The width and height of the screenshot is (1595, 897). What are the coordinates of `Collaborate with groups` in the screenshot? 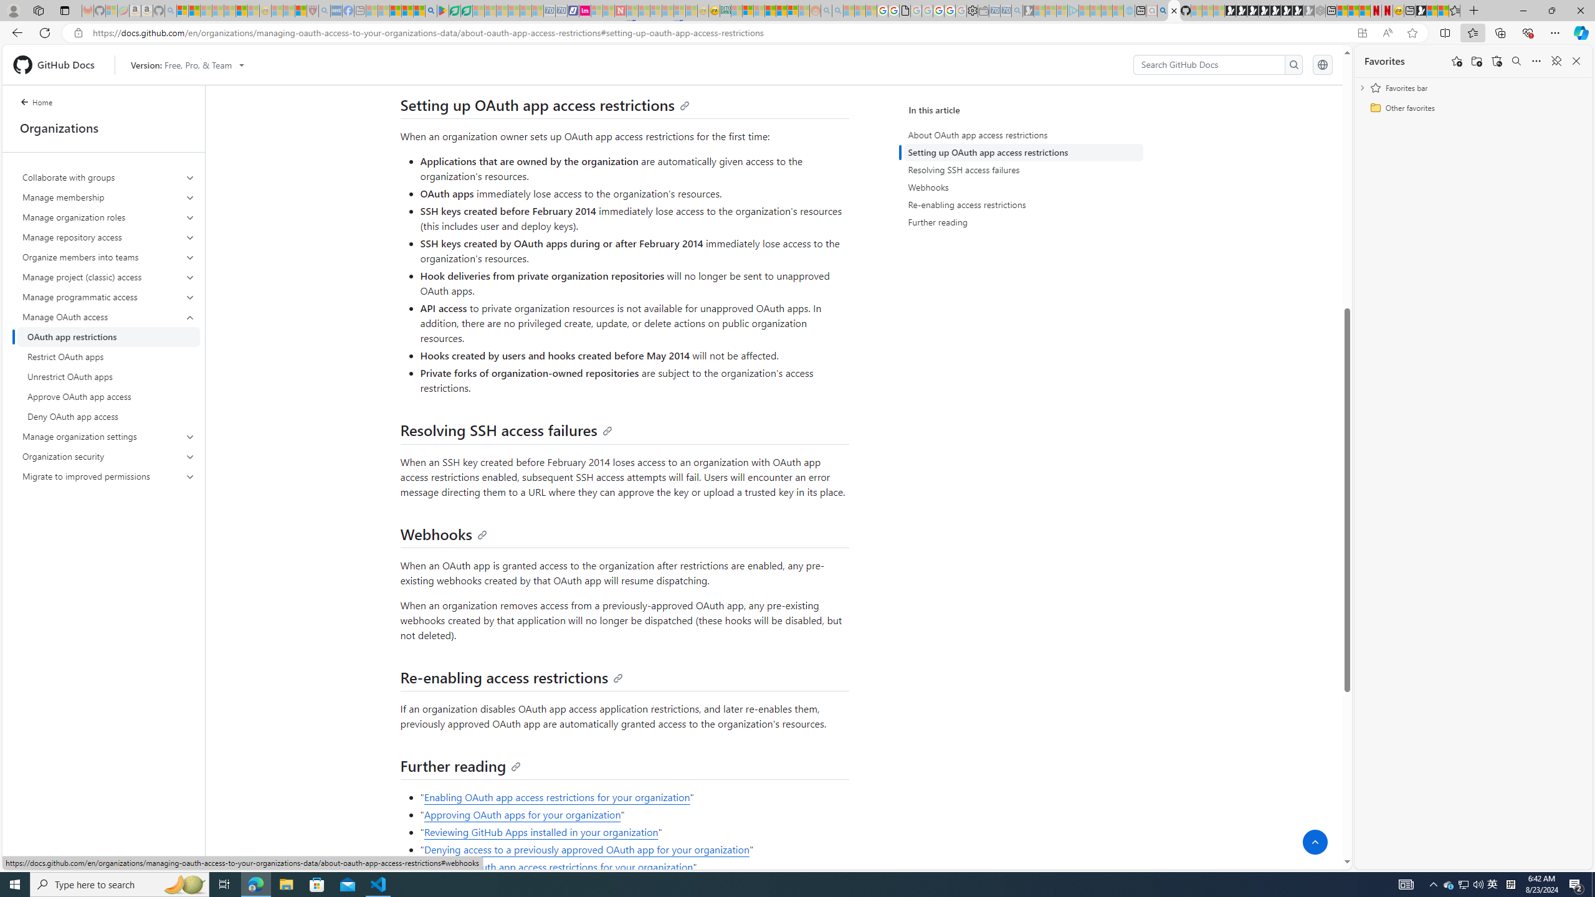 It's located at (108, 177).